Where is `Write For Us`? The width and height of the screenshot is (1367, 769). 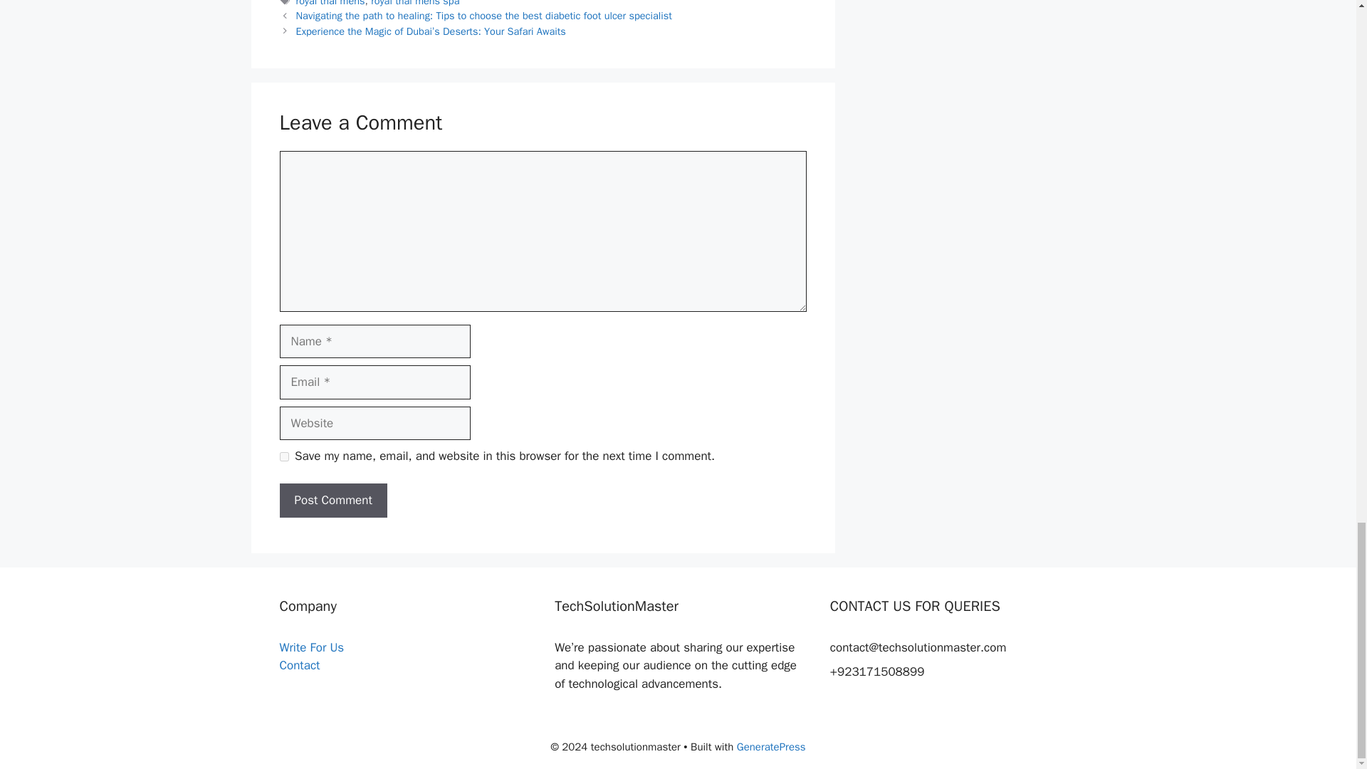 Write For Us is located at coordinates (311, 647).